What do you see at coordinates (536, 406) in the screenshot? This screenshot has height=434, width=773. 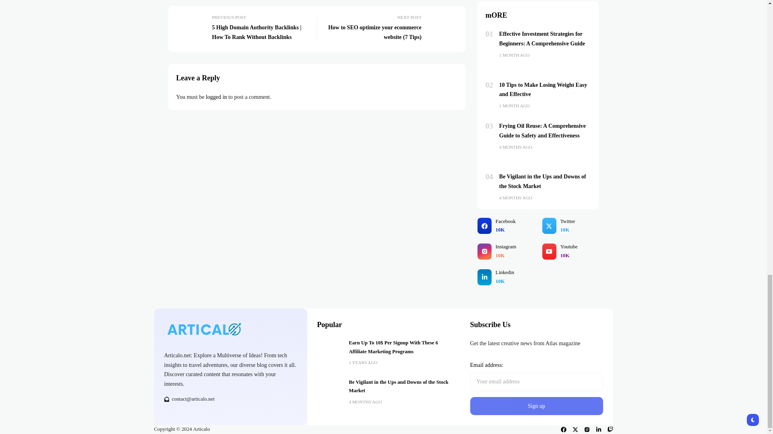 I see `Sign up` at bounding box center [536, 406].